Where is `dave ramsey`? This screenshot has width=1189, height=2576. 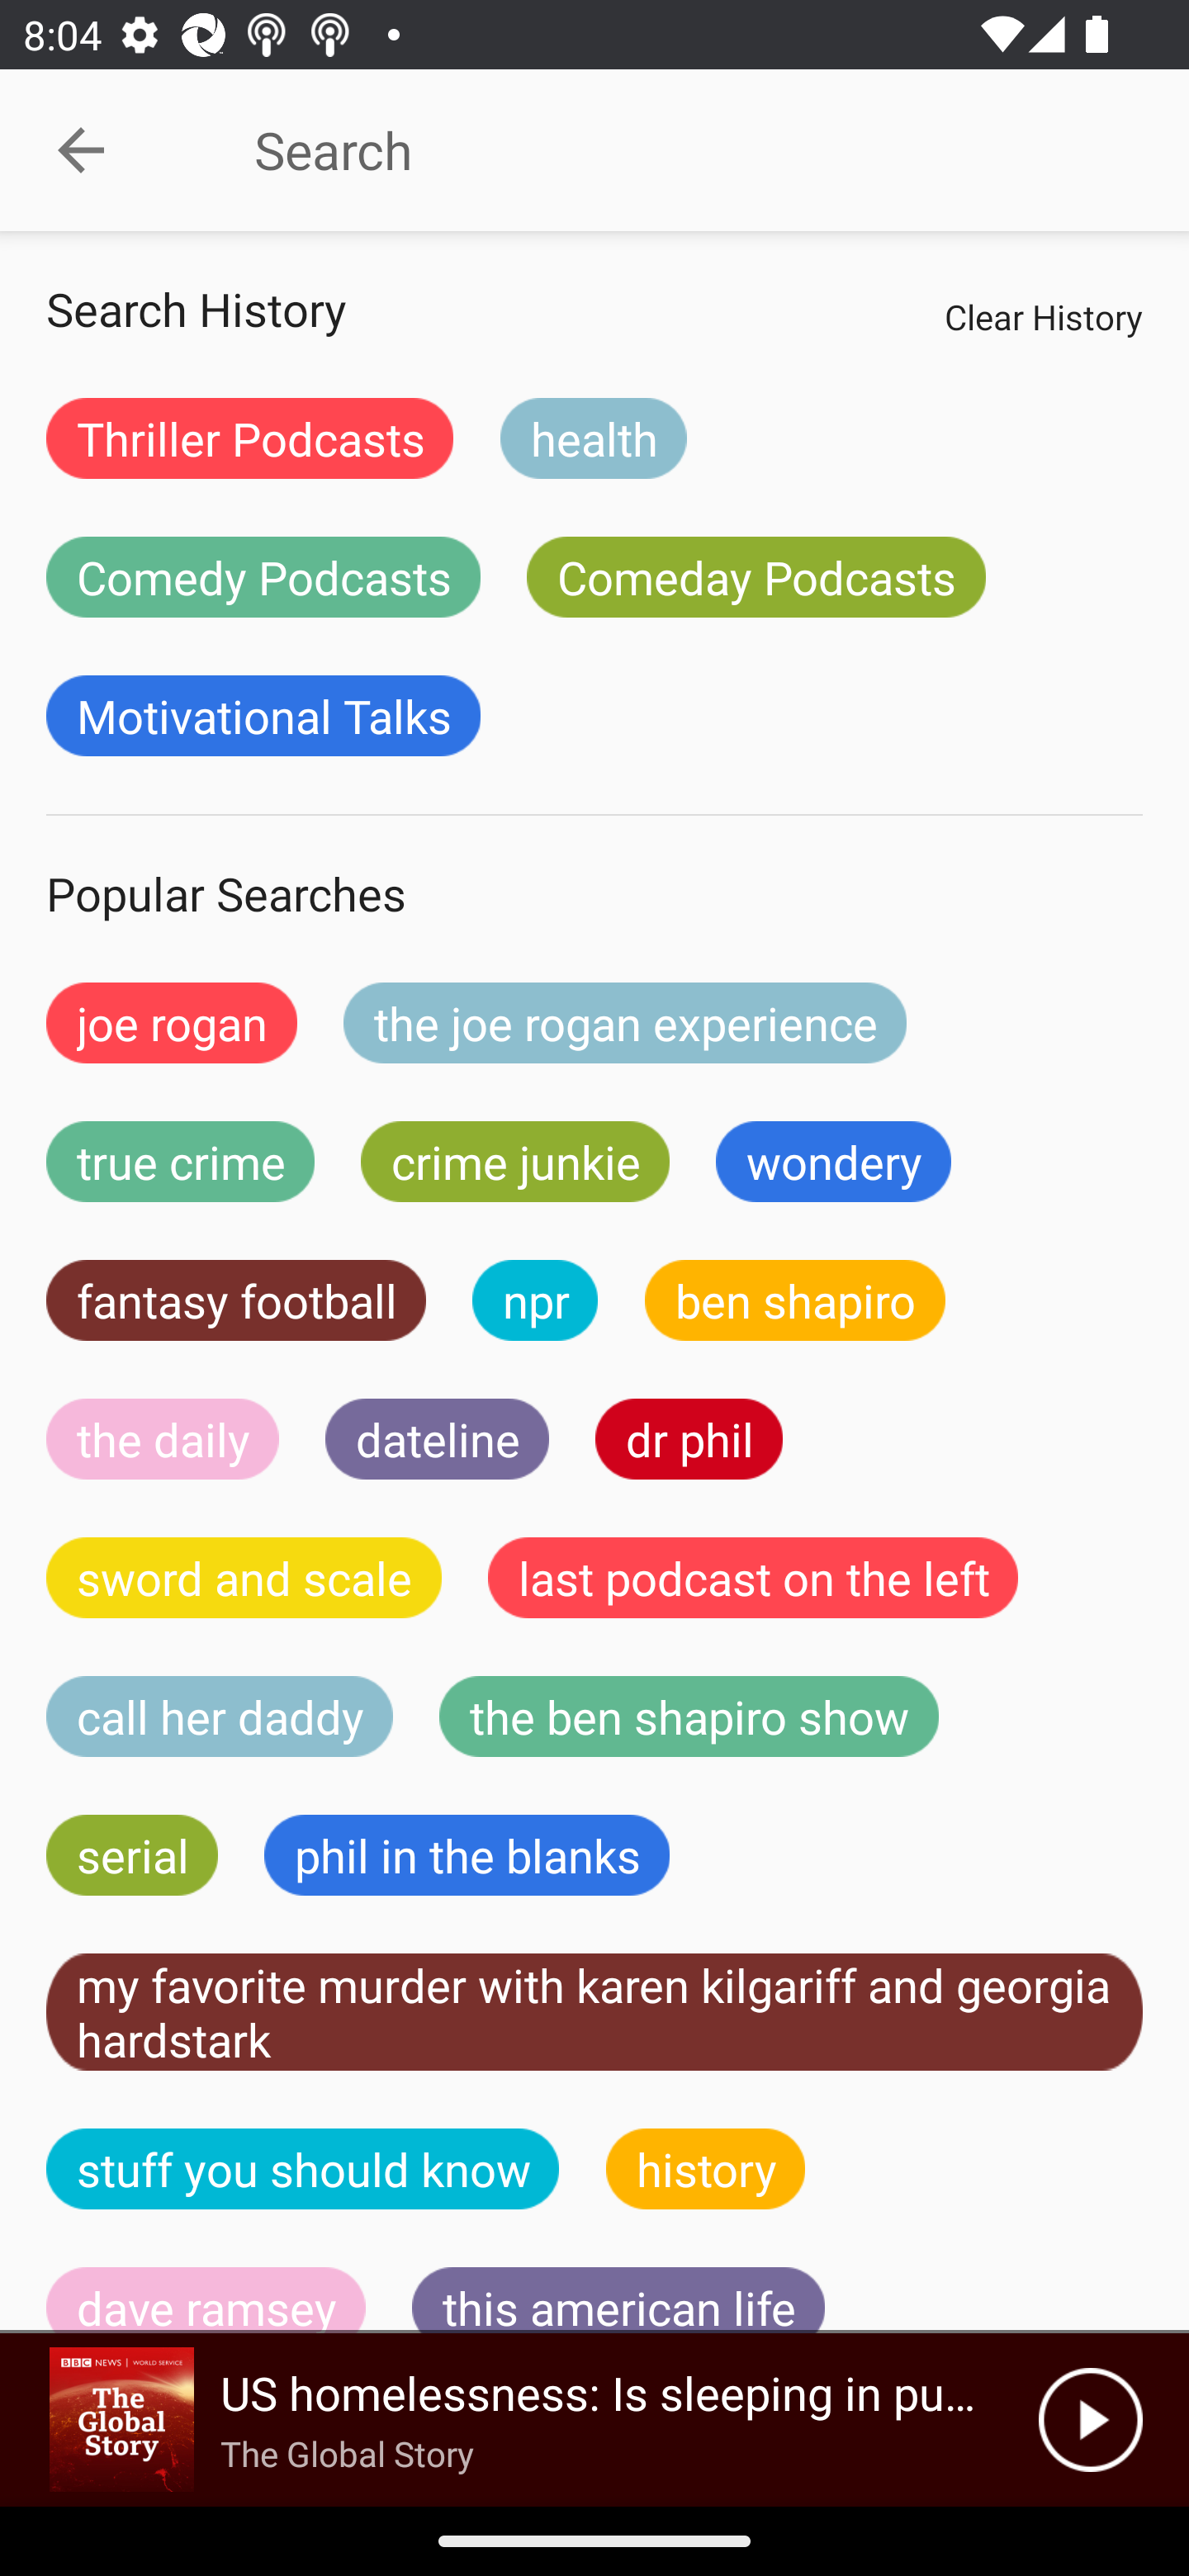
dave ramsey is located at coordinates (206, 2300).